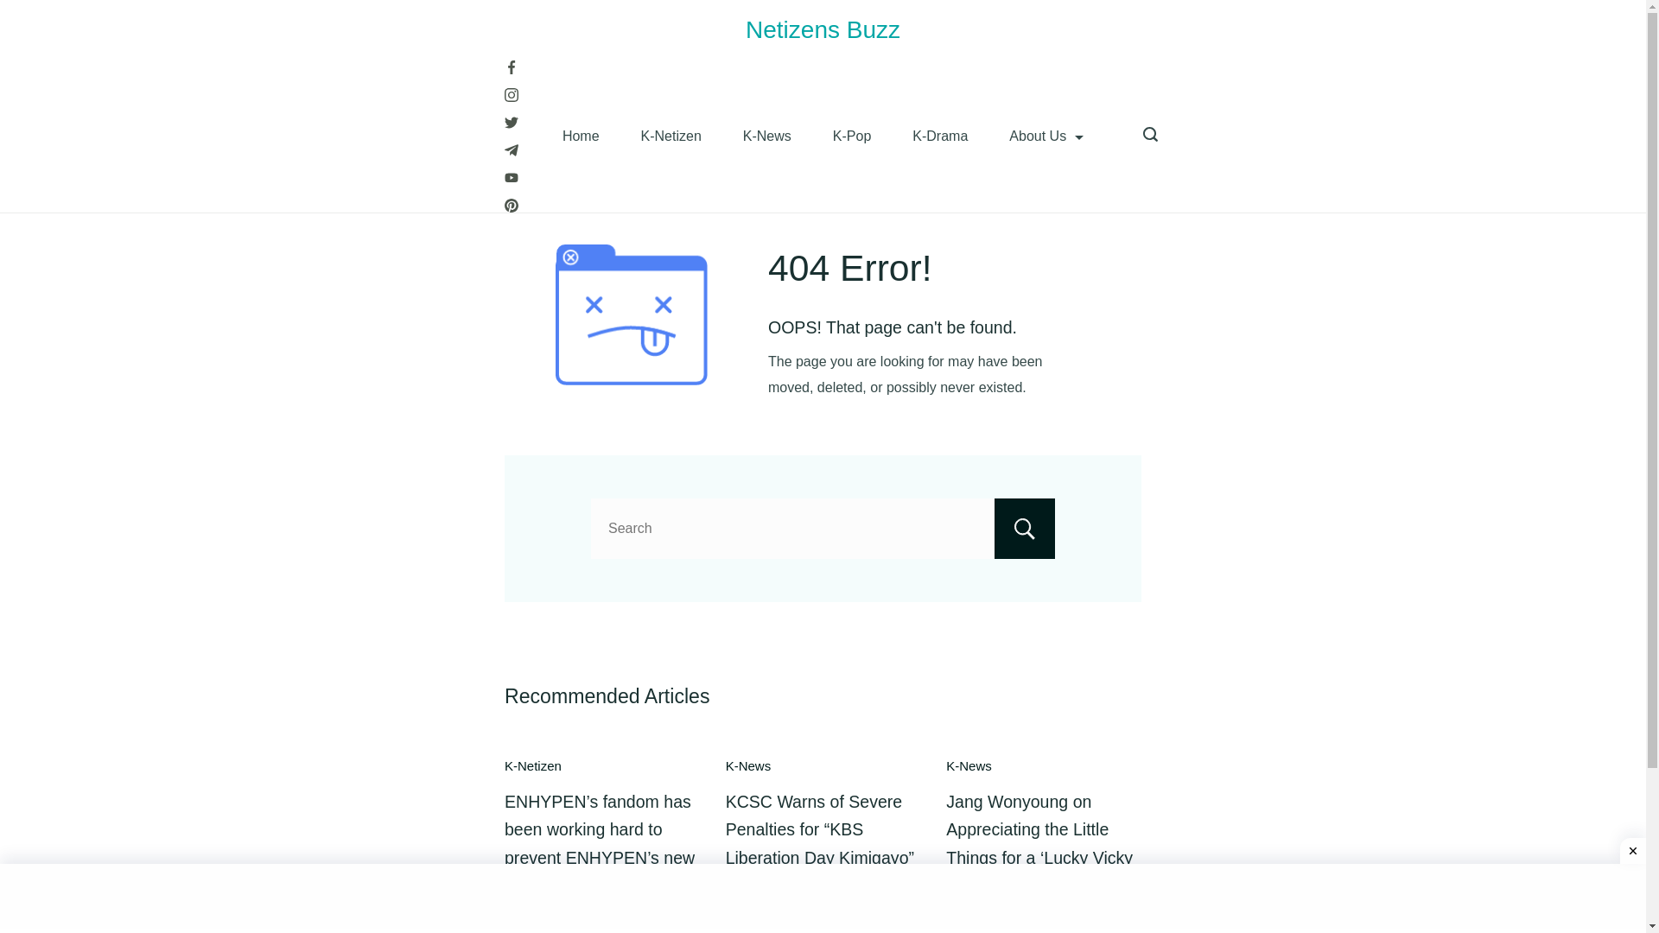  Describe the element at coordinates (823, 528) in the screenshot. I see `Search Input` at that location.